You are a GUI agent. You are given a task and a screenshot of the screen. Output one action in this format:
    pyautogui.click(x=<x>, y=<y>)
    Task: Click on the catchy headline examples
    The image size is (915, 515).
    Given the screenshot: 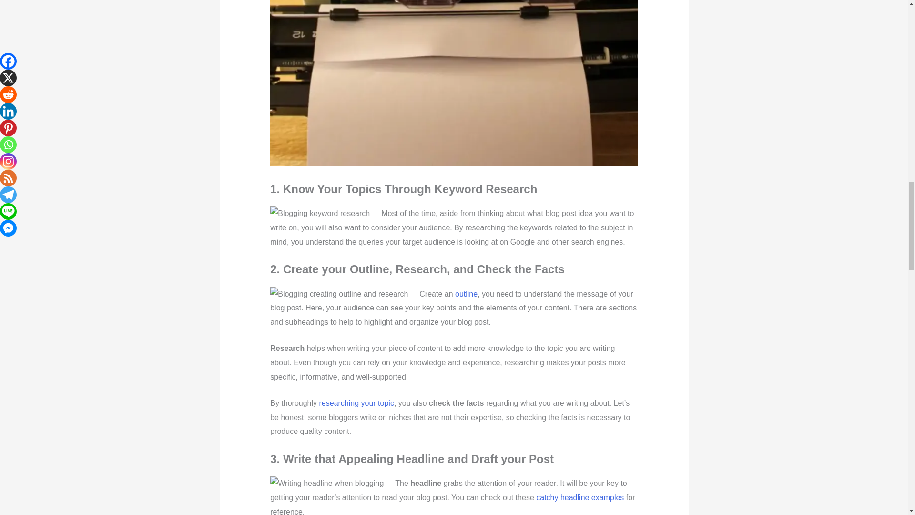 What is the action you would take?
    pyautogui.click(x=580, y=497)
    